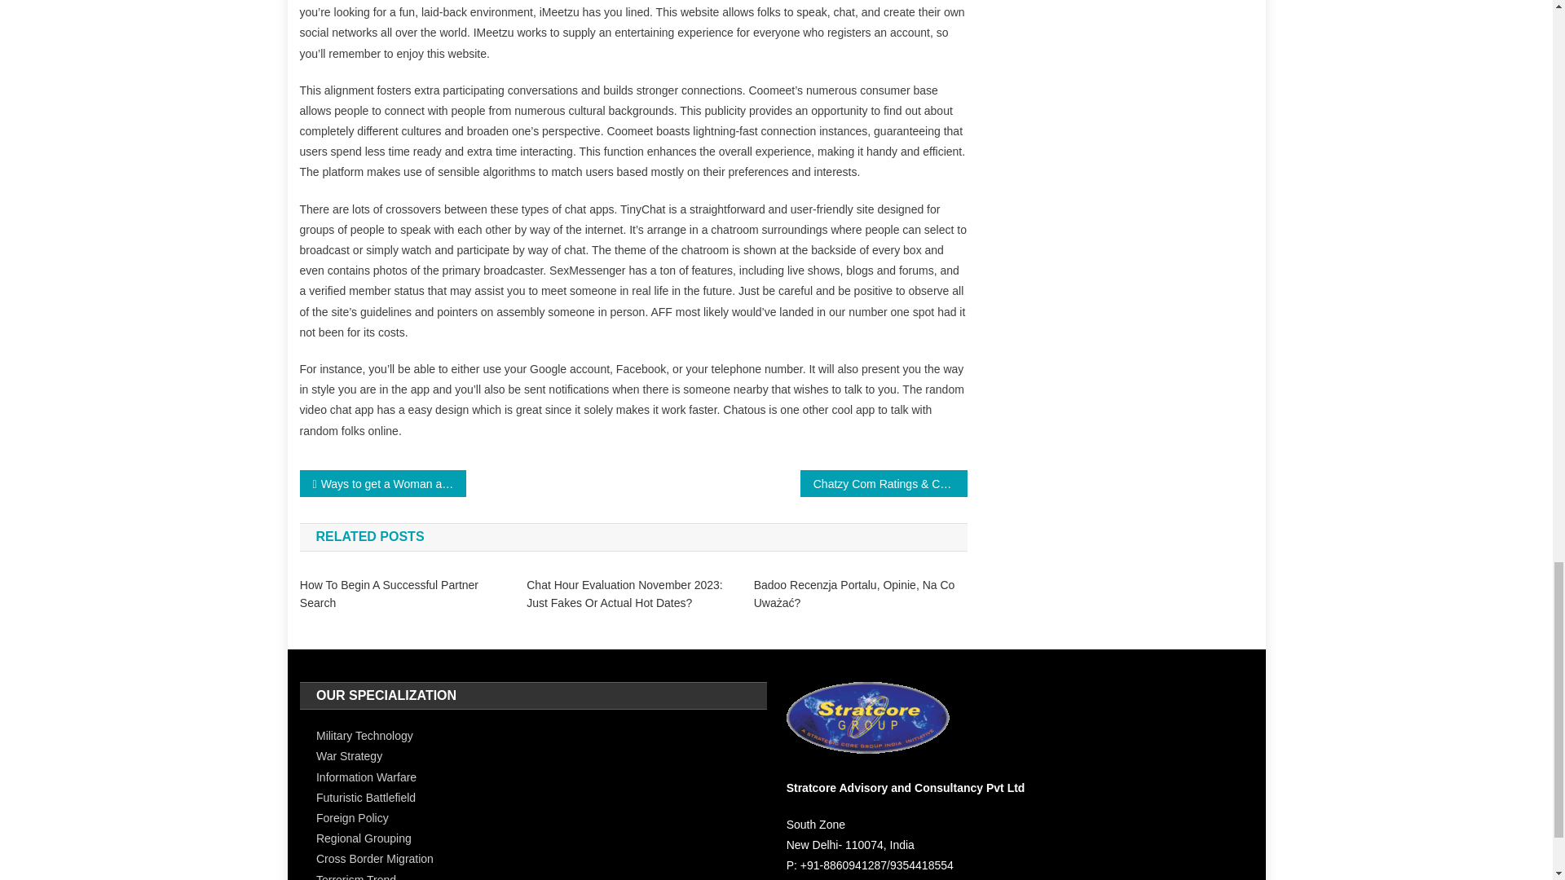 This screenshot has width=1565, height=880. Describe the element at coordinates (406, 593) in the screenshot. I see `How To Begin A Successful Partner Search` at that location.